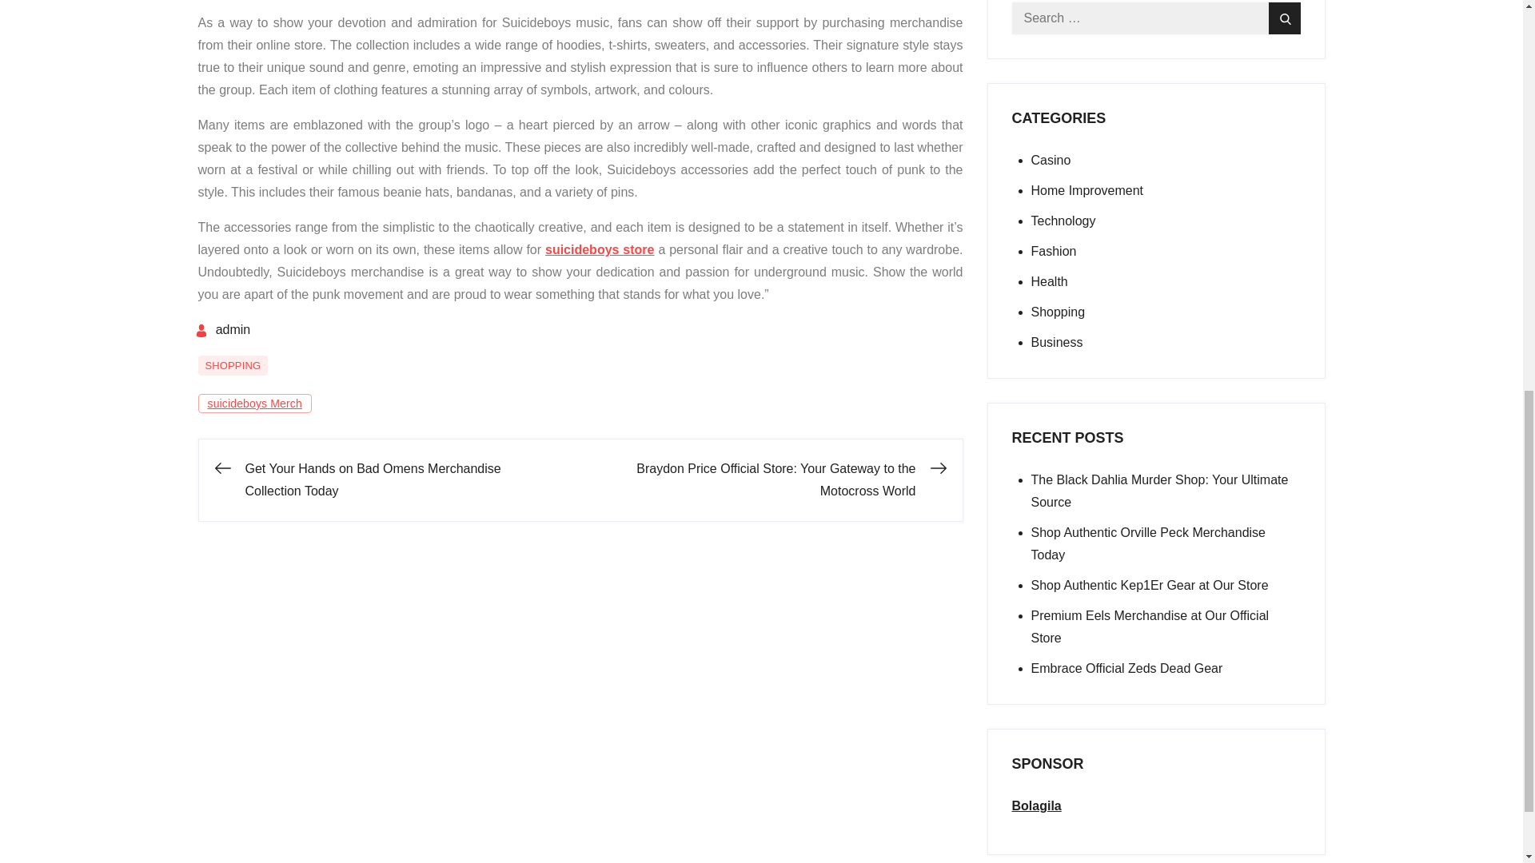 This screenshot has width=1535, height=863. What do you see at coordinates (1051, 160) in the screenshot?
I see `Casino` at bounding box center [1051, 160].